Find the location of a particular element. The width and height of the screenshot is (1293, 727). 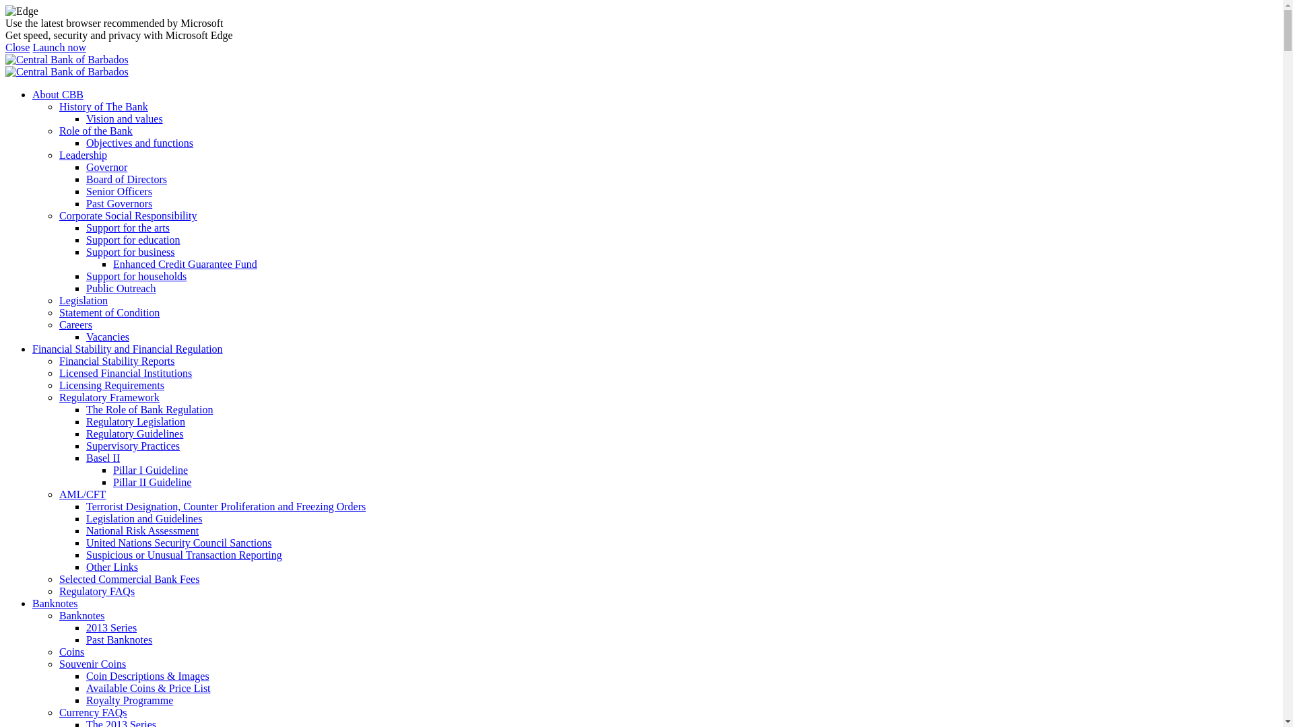

History of The Bank is located at coordinates (104, 106).